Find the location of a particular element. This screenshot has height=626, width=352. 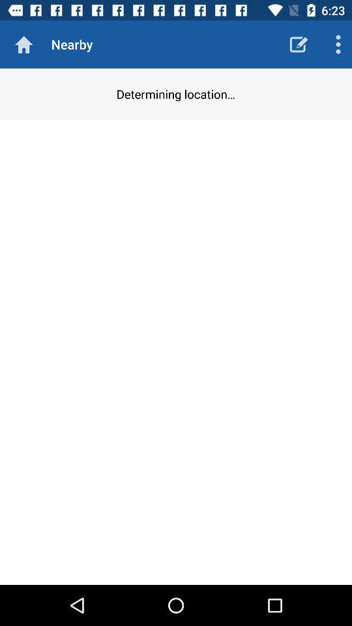

go to home is located at coordinates (23, 44).